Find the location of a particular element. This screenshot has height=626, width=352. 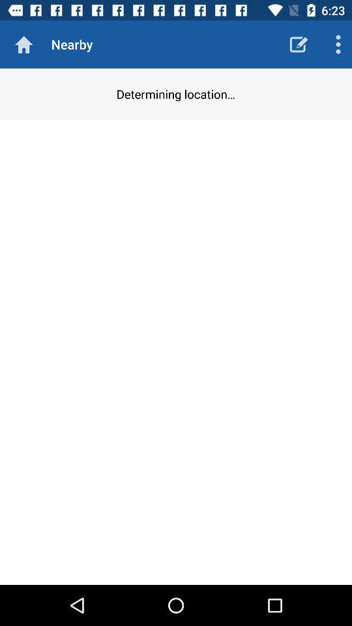

go to home is located at coordinates (23, 44).